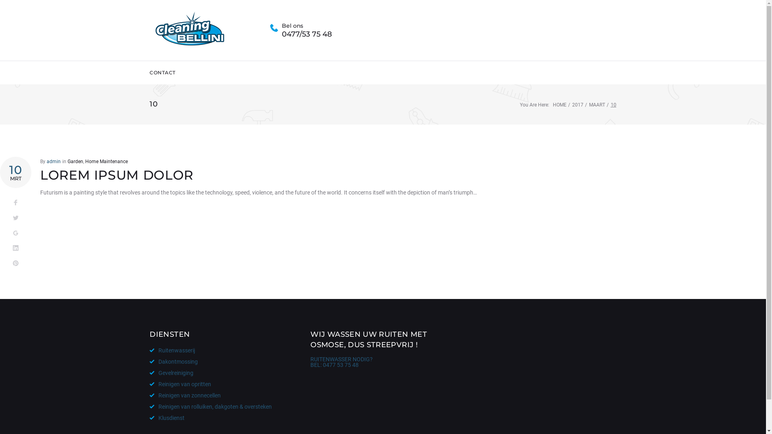 The width and height of the screenshot is (772, 434). I want to click on LOREM IPSUM DOLOR, so click(117, 175).